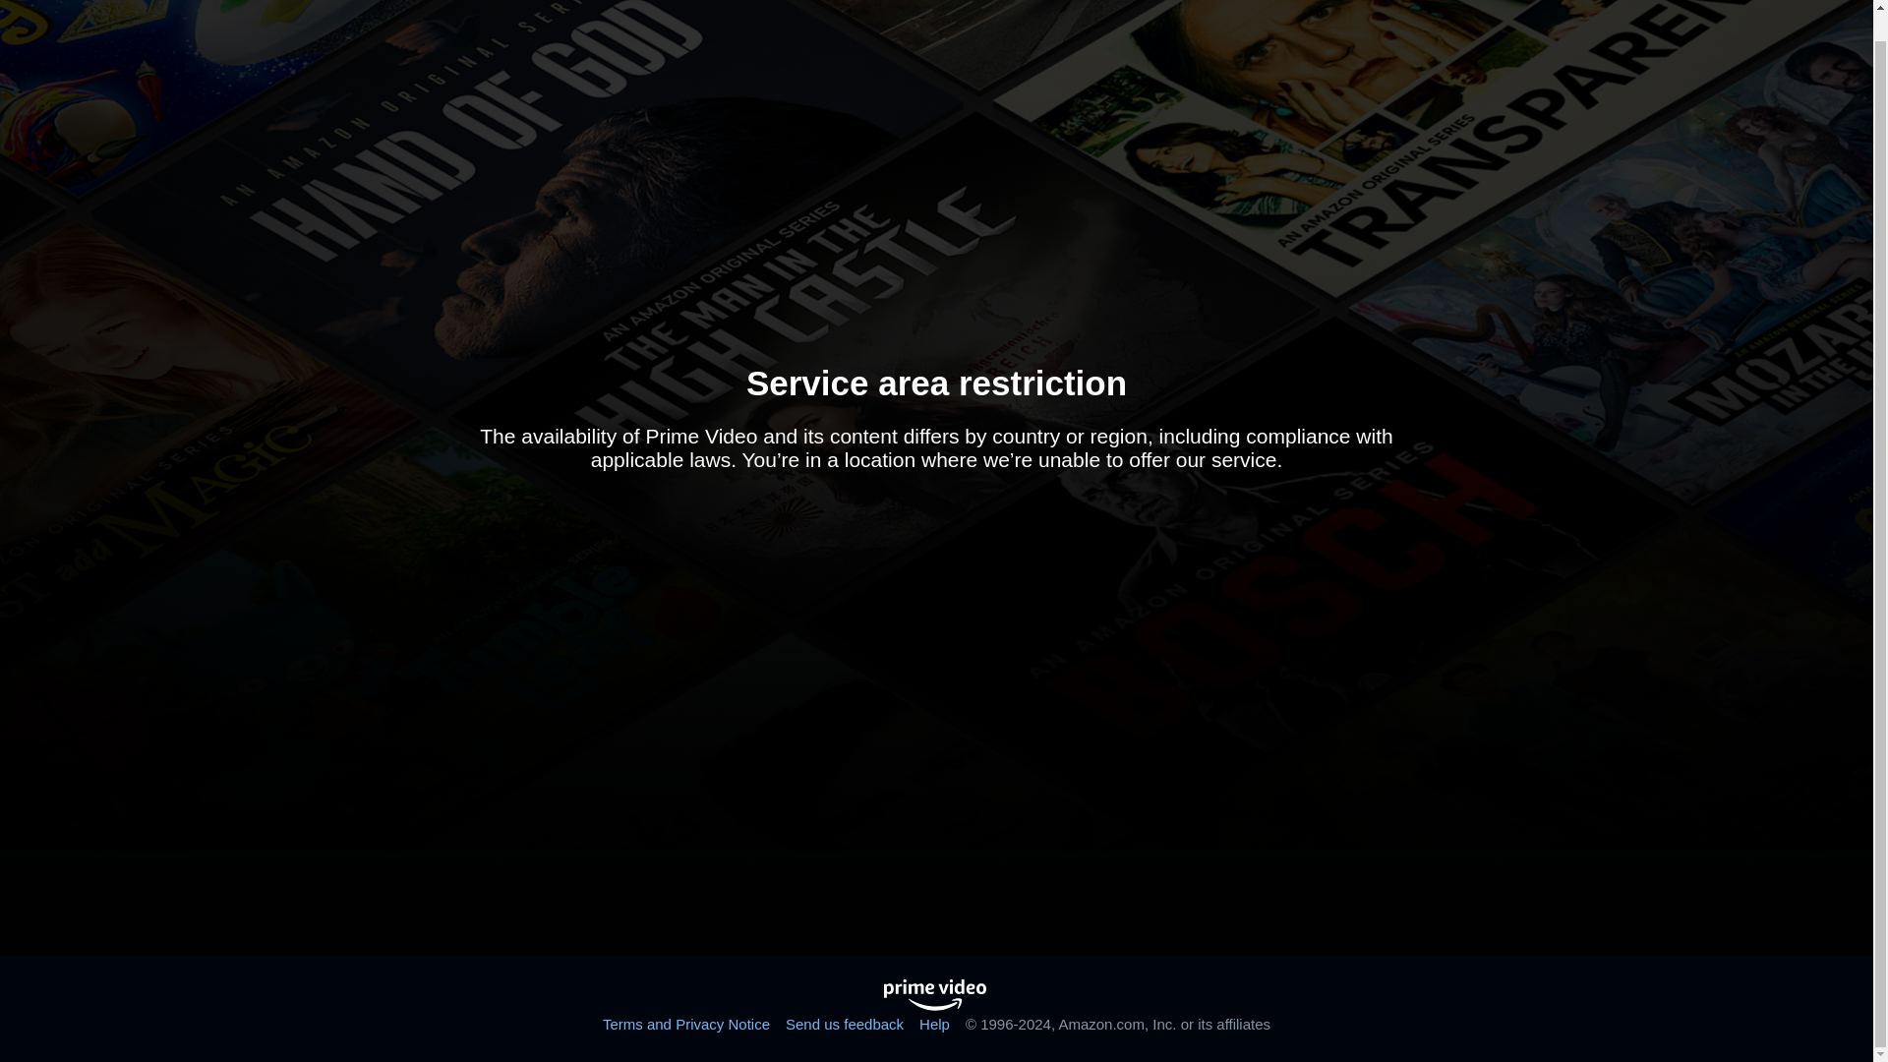 The height and width of the screenshot is (1062, 1888). I want to click on Send us feedback, so click(844, 1023).